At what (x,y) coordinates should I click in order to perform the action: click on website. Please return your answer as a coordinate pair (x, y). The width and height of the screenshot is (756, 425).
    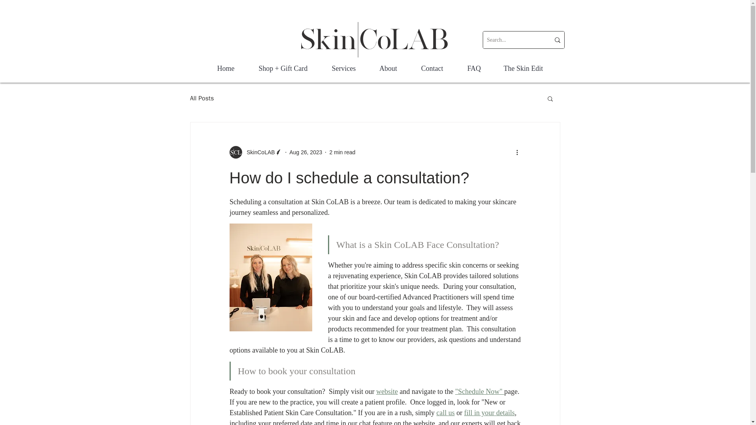
    Looking at the image, I should click on (387, 391).